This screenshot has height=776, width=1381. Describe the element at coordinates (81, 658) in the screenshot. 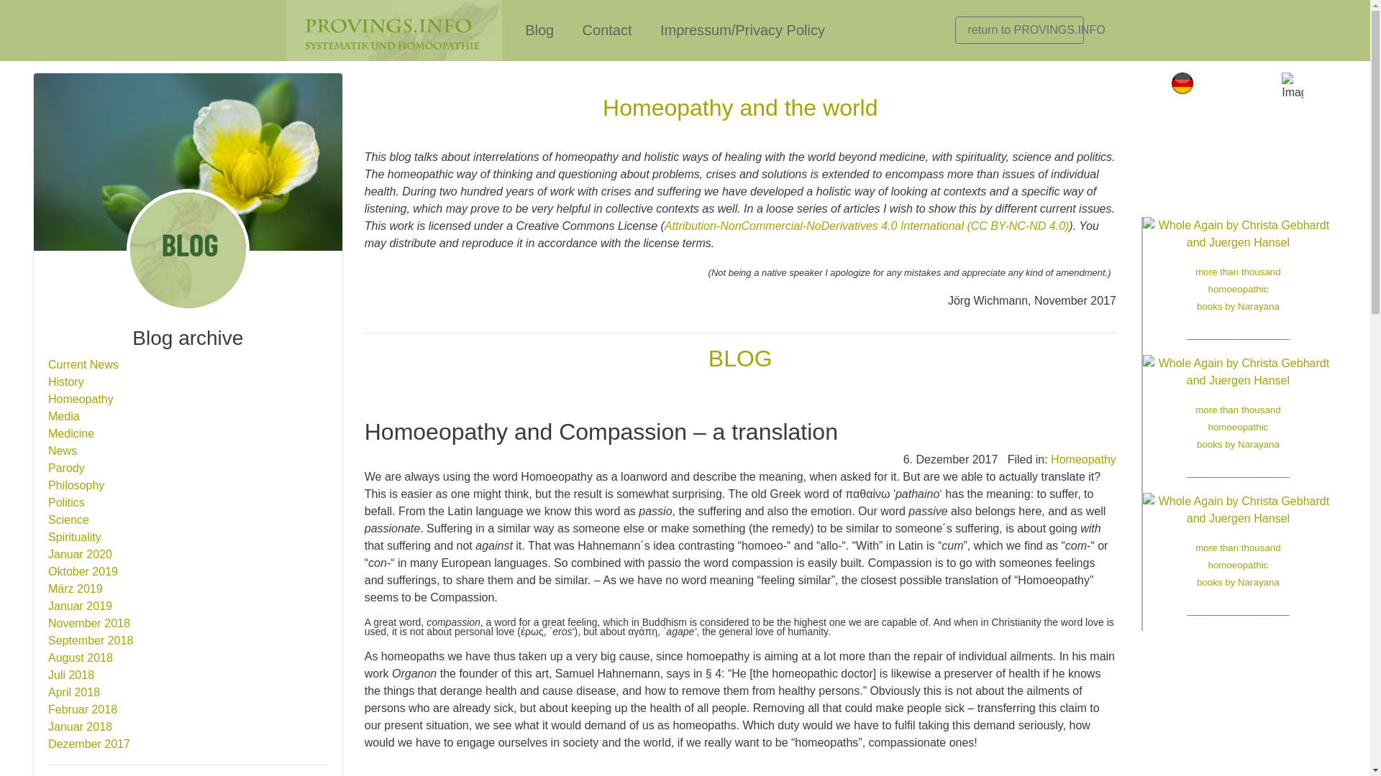

I see `August 2018` at that location.